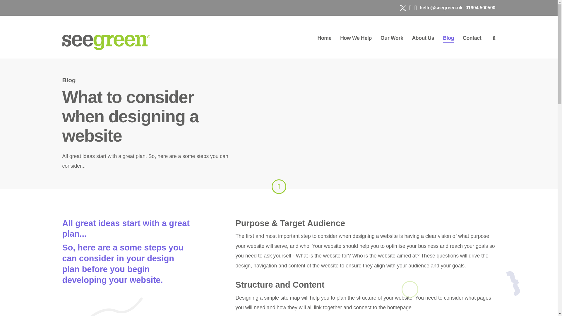 The image size is (562, 316). I want to click on See Green, so click(106, 42).